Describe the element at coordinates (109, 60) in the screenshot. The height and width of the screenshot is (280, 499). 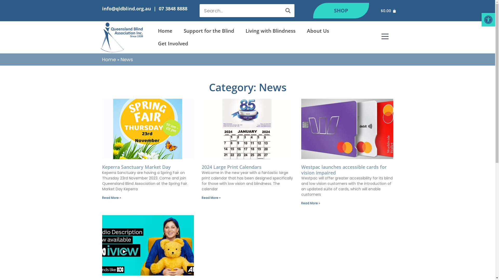
I see `Home` at that location.